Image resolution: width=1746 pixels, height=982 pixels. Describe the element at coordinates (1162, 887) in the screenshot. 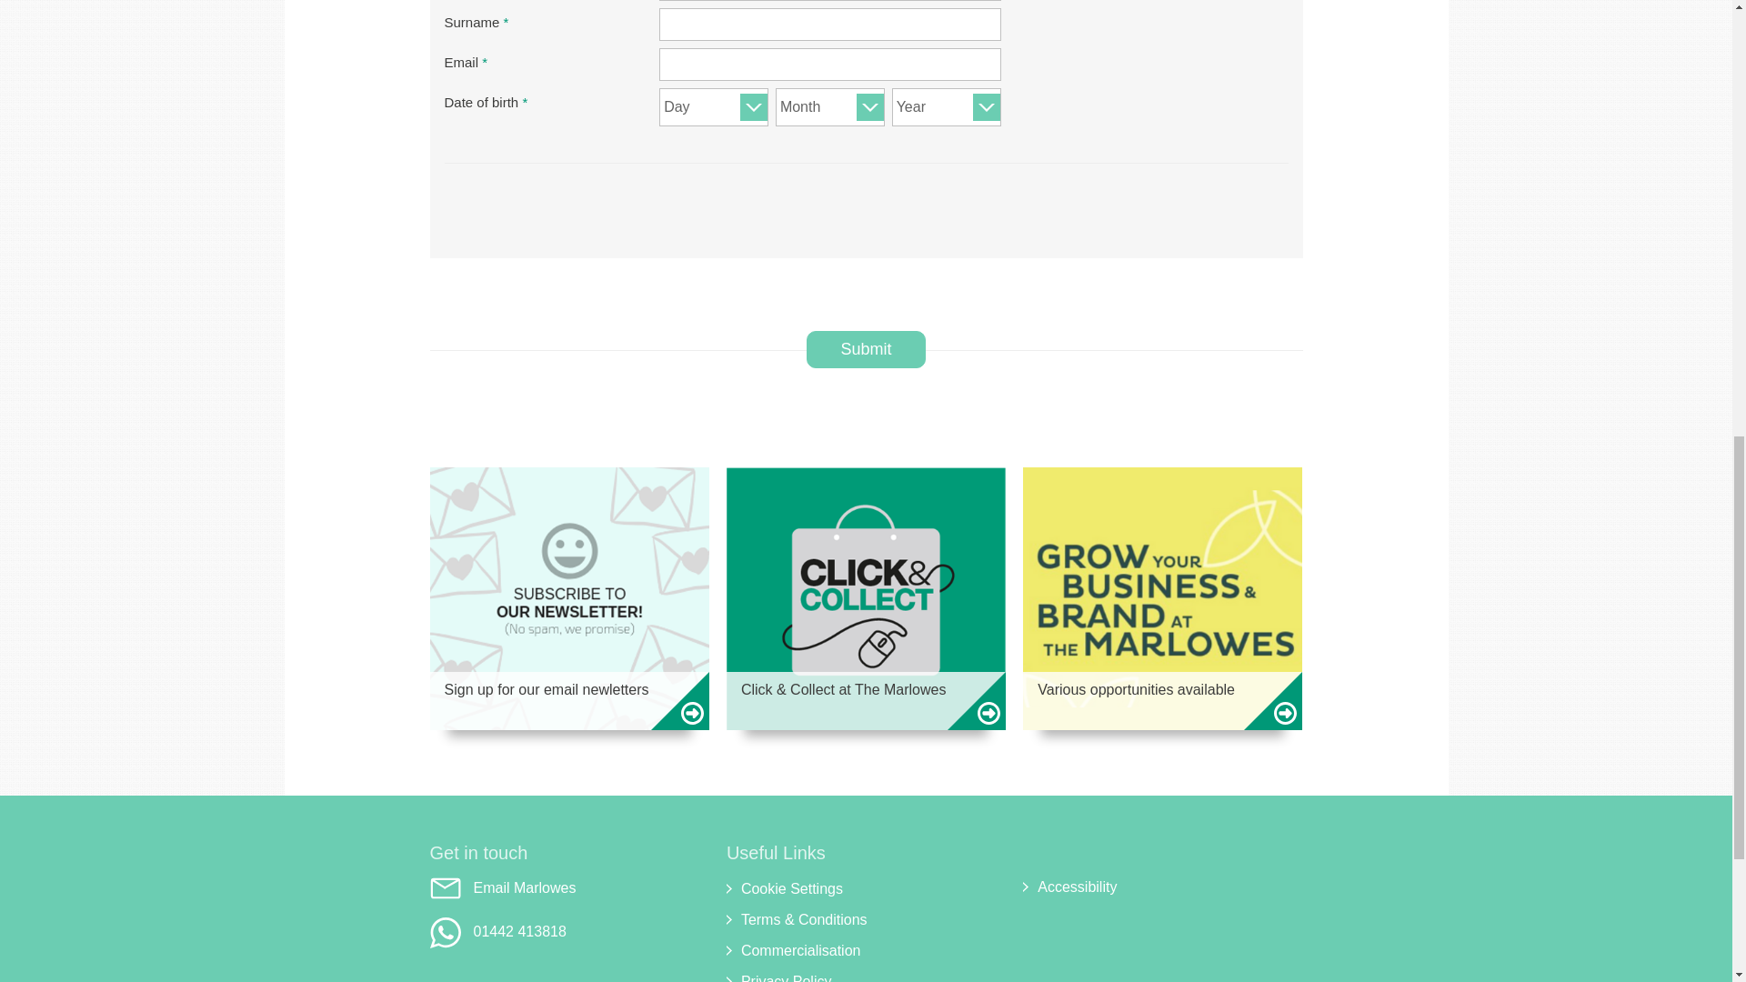

I see `Accessibility` at that location.